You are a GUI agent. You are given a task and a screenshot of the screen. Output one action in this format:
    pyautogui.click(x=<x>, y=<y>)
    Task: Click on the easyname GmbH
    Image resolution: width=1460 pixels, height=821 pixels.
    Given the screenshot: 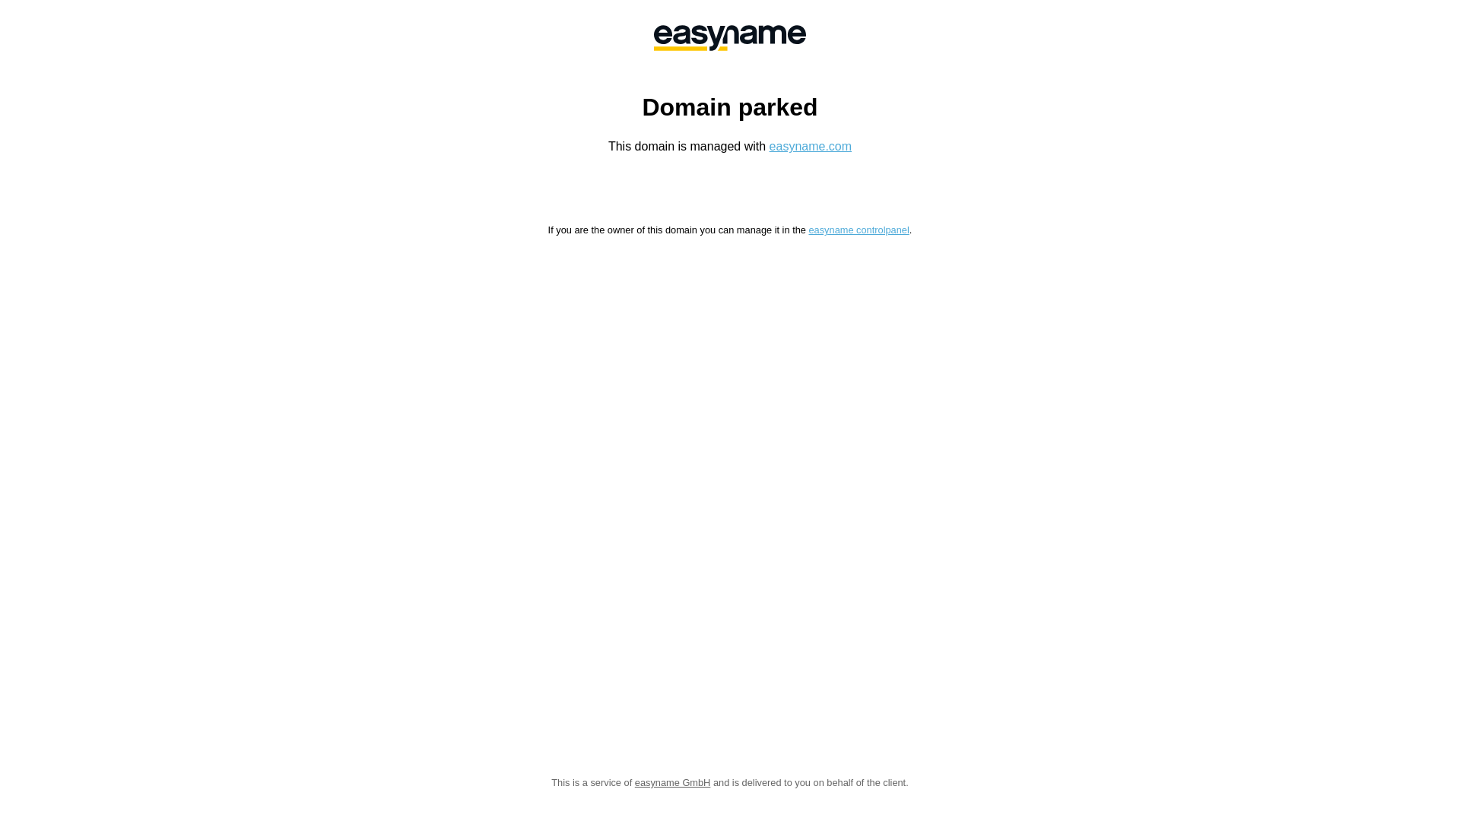 What is the action you would take?
    pyautogui.click(x=673, y=783)
    